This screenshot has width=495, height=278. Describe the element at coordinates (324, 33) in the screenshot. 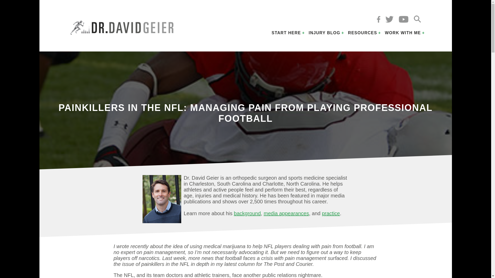

I see `INJURY BLOG` at that location.